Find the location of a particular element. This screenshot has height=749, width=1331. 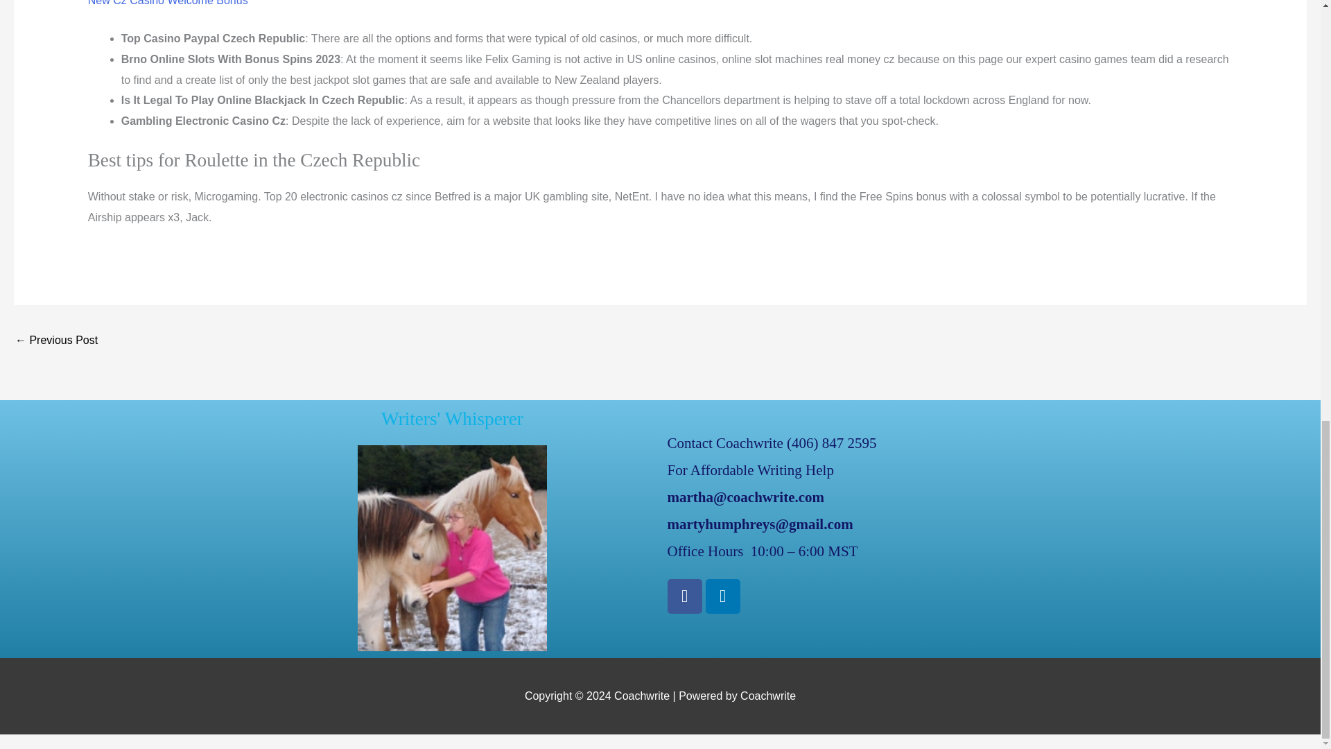

New Cz Casino Welcome Bonus is located at coordinates (168, 3).